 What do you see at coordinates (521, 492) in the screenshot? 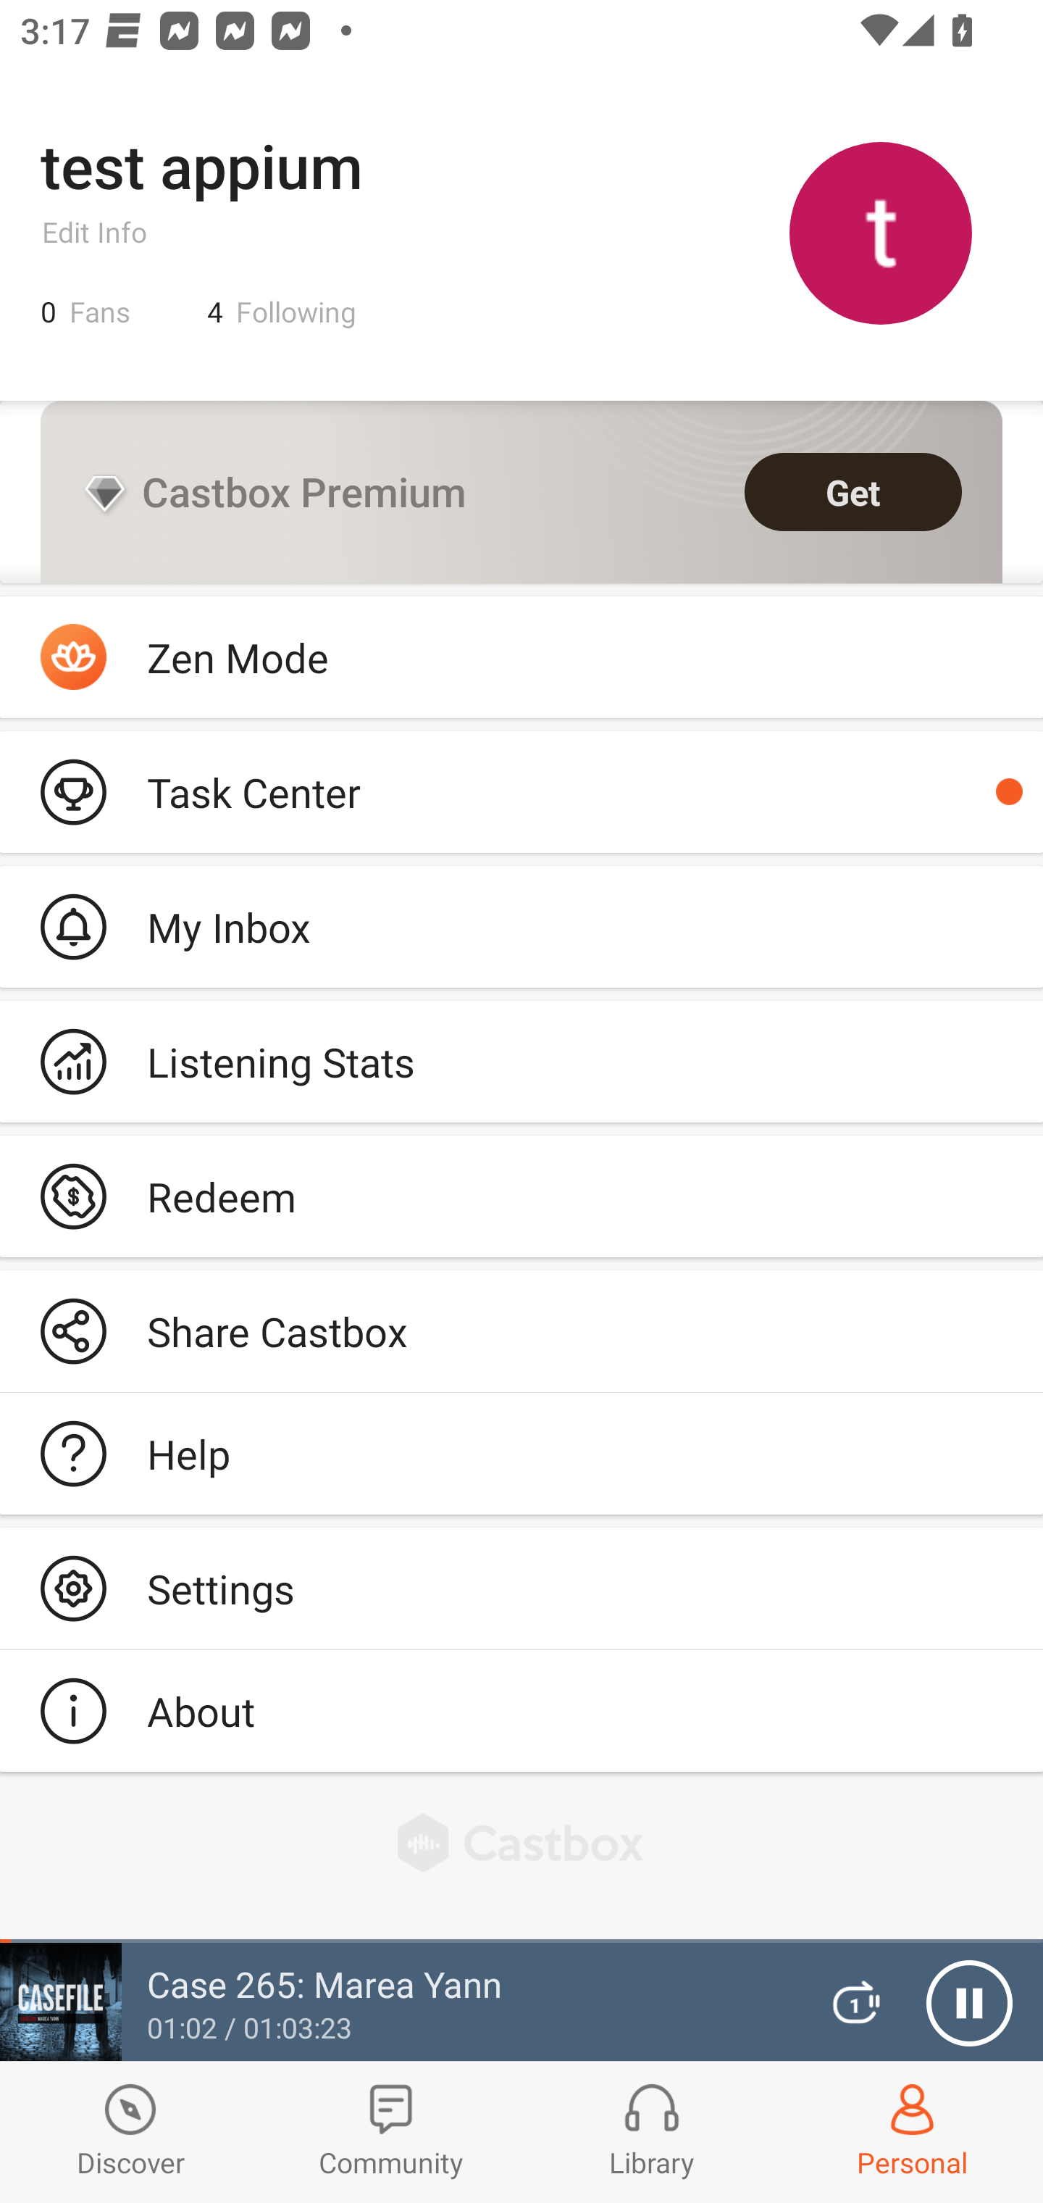
I see `Castbox Premium Get` at bounding box center [521, 492].